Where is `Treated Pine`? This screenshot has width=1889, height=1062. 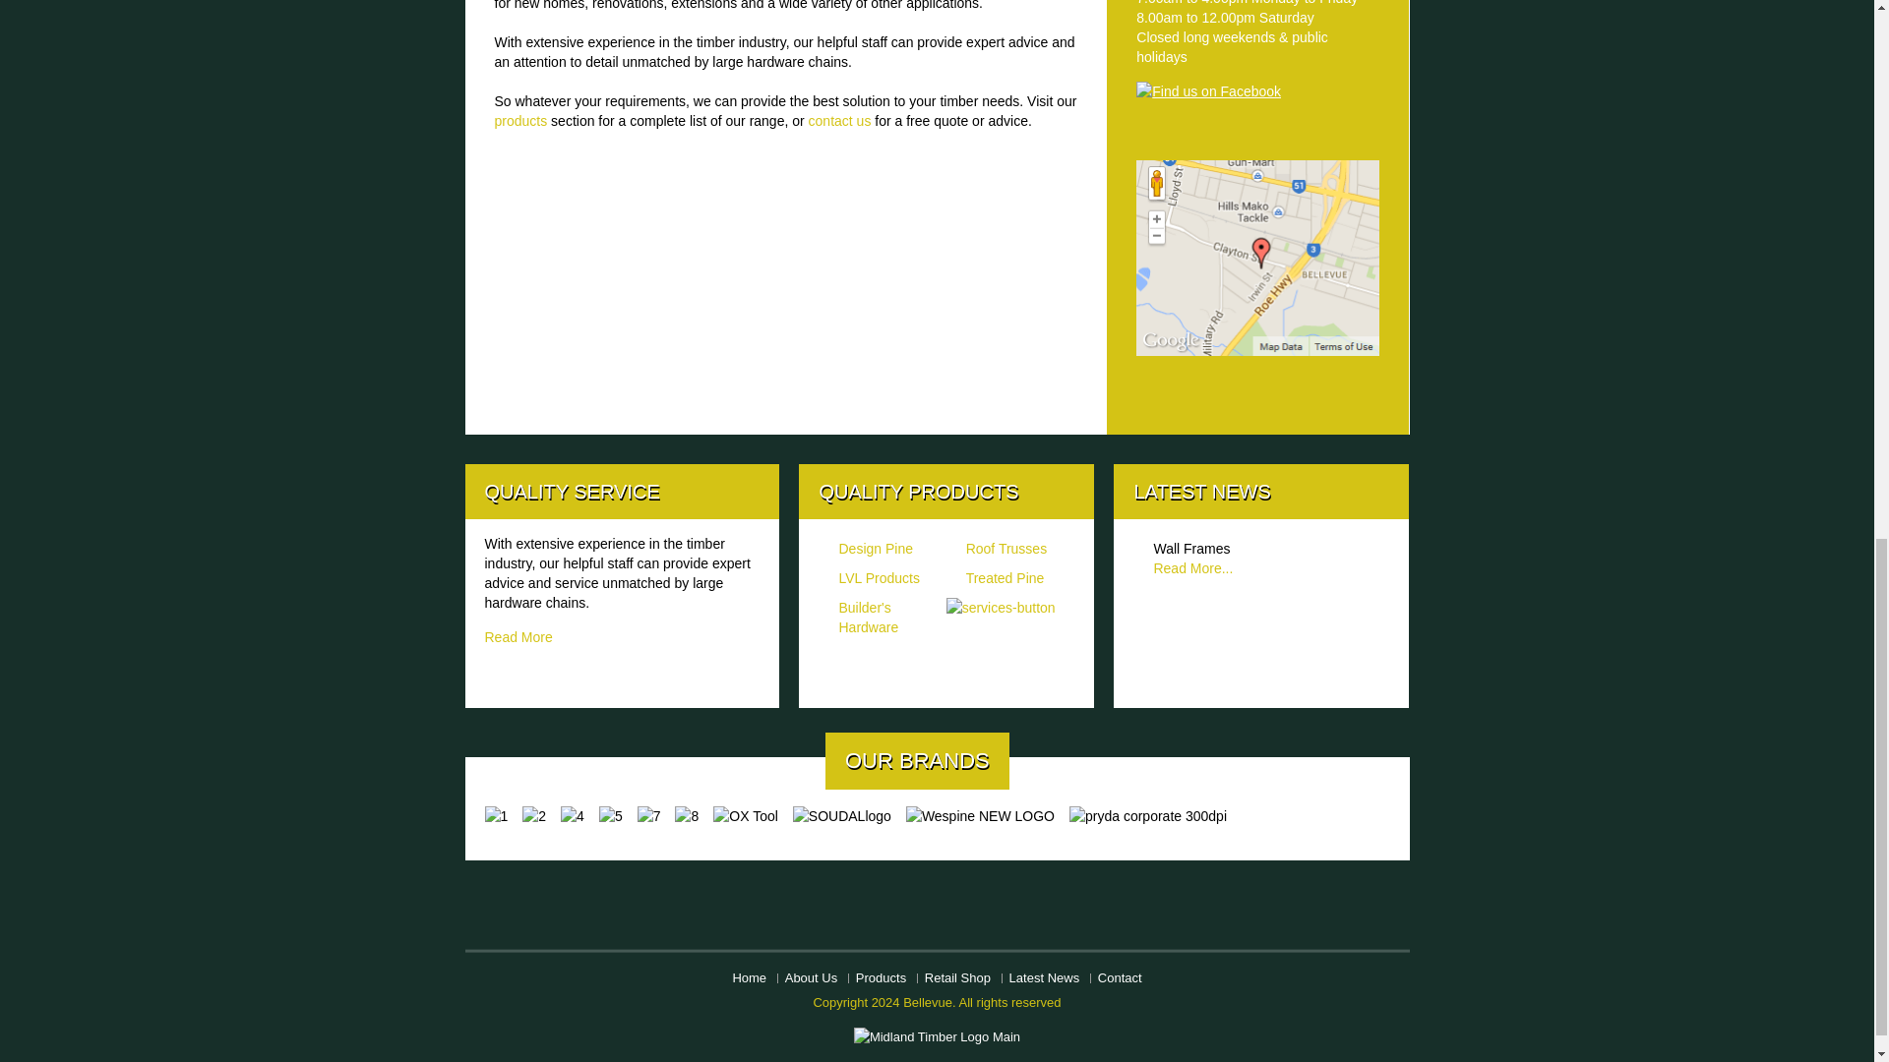 Treated Pine is located at coordinates (1005, 578).